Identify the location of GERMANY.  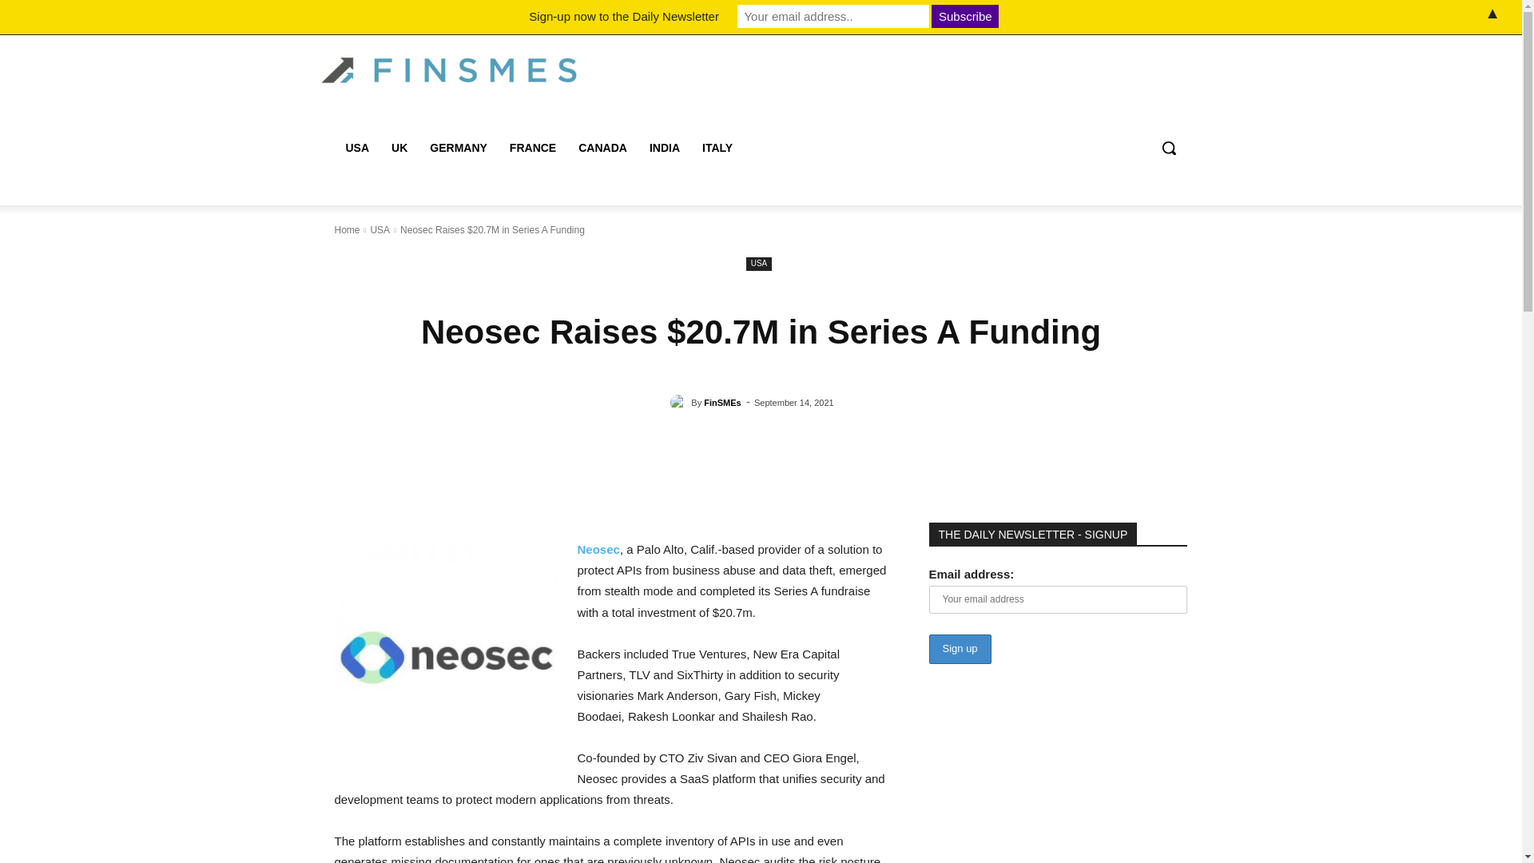
(459, 147).